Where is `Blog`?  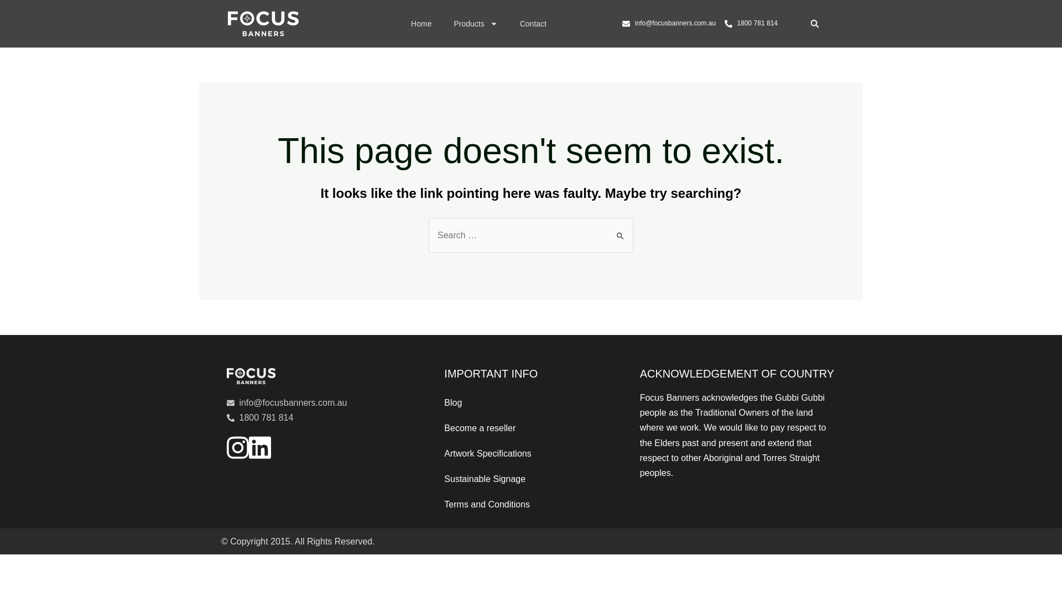
Blog is located at coordinates (531, 403).